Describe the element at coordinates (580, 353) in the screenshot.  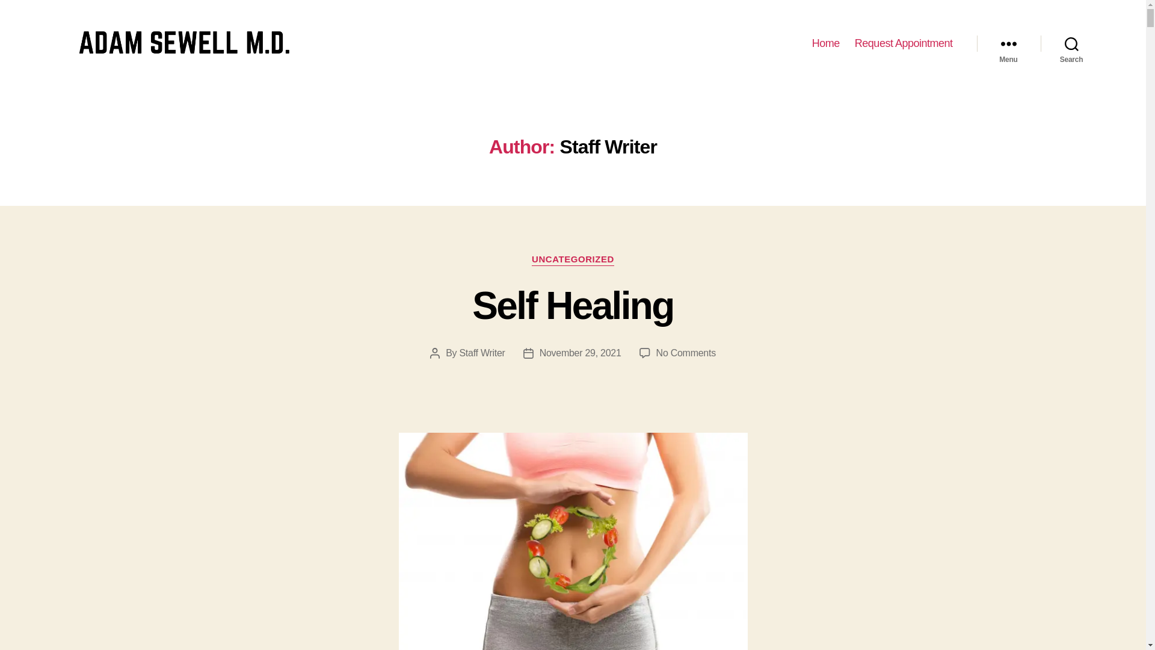
I see `Menu` at that location.